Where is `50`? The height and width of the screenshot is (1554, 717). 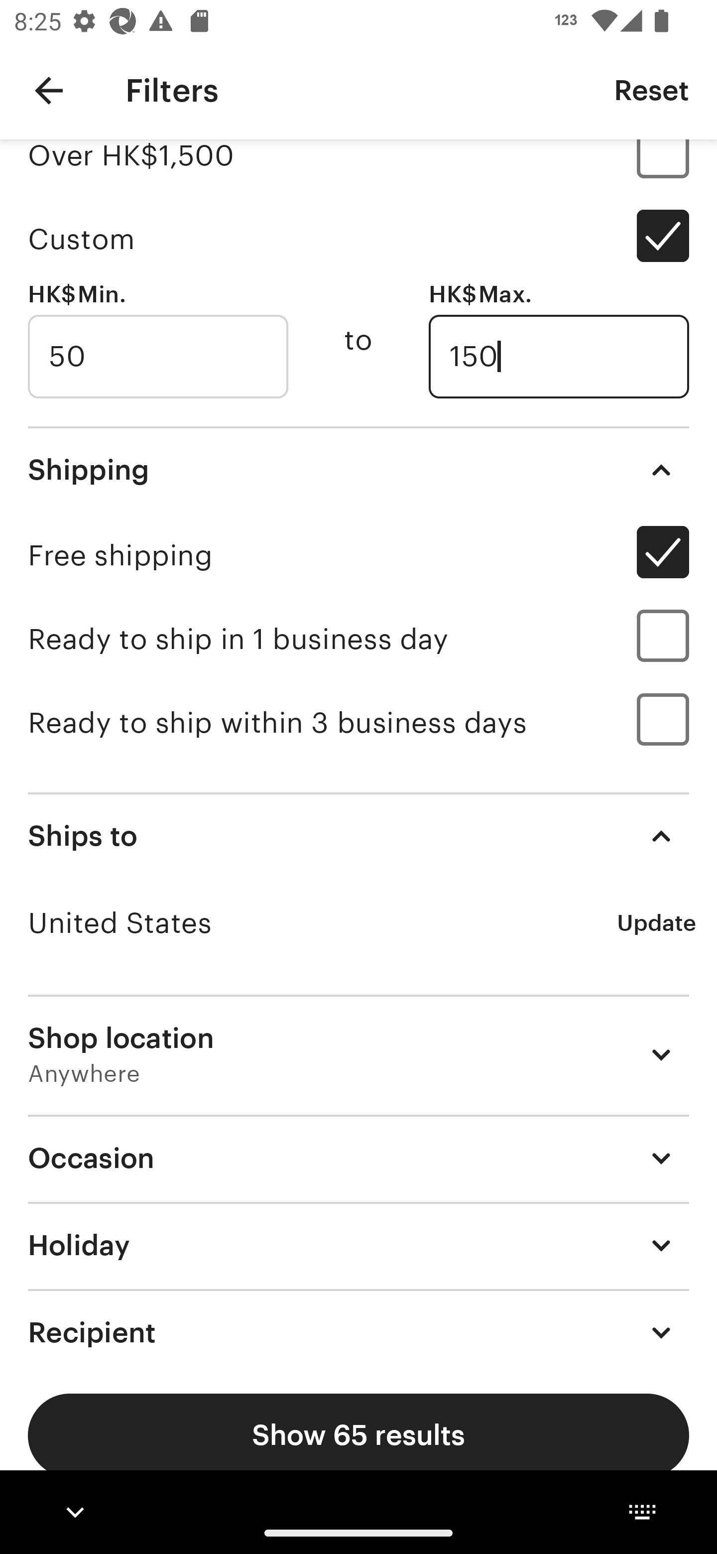
50 is located at coordinates (158, 357).